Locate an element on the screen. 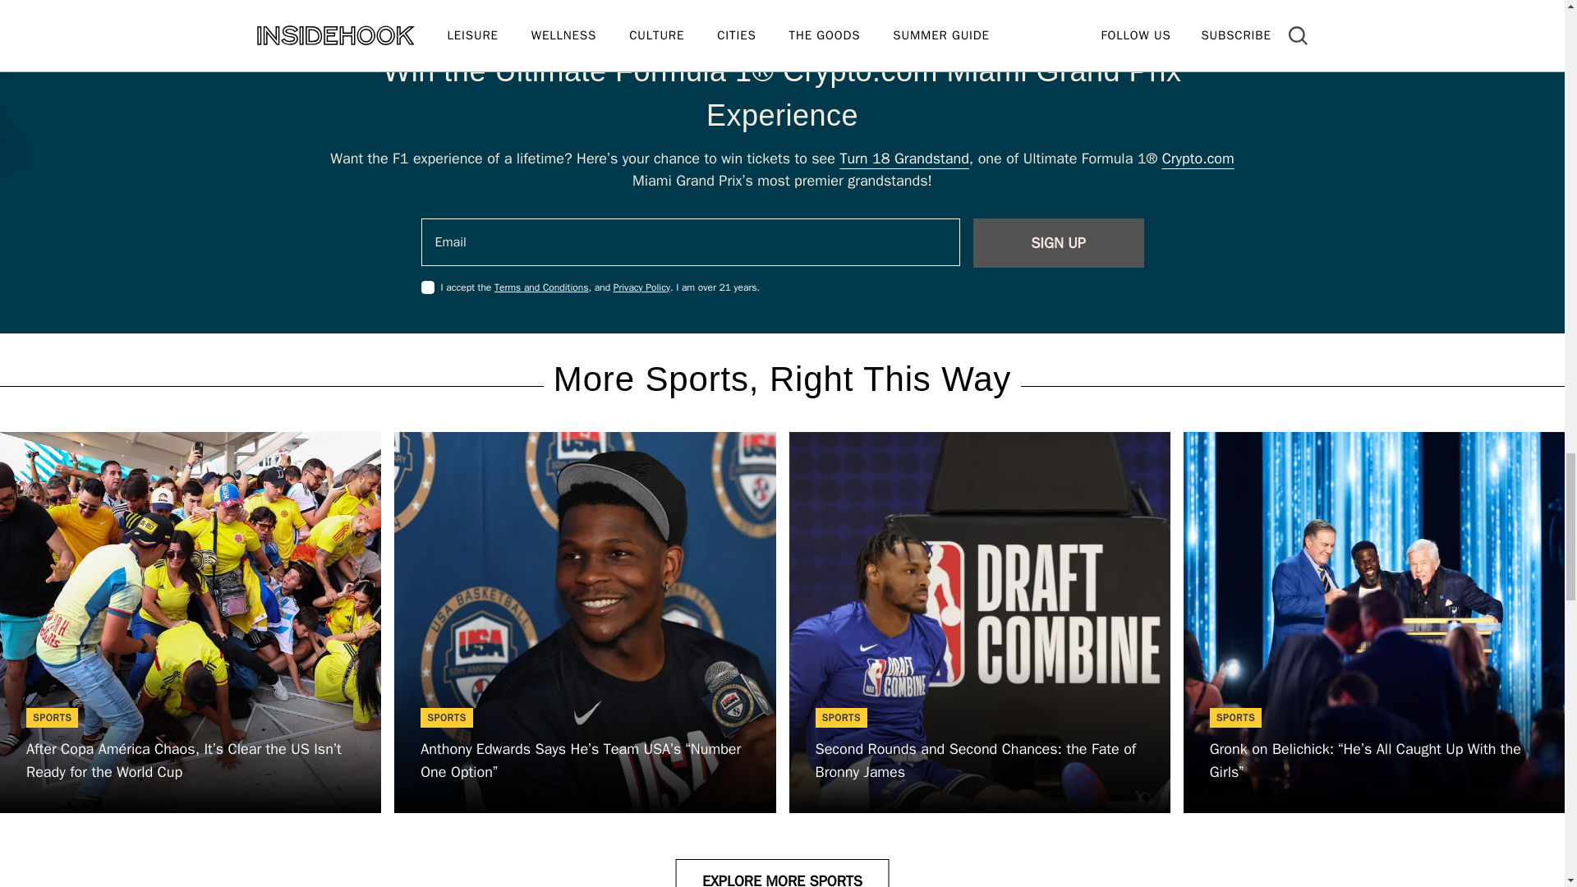 Image resolution: width=1577 pixels, height=887 pixels. on is located at coordinates (427, 287).